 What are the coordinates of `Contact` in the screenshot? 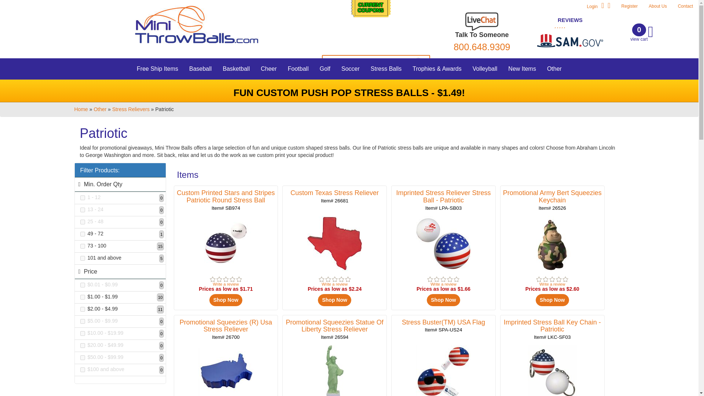 It's located at (630, 6).